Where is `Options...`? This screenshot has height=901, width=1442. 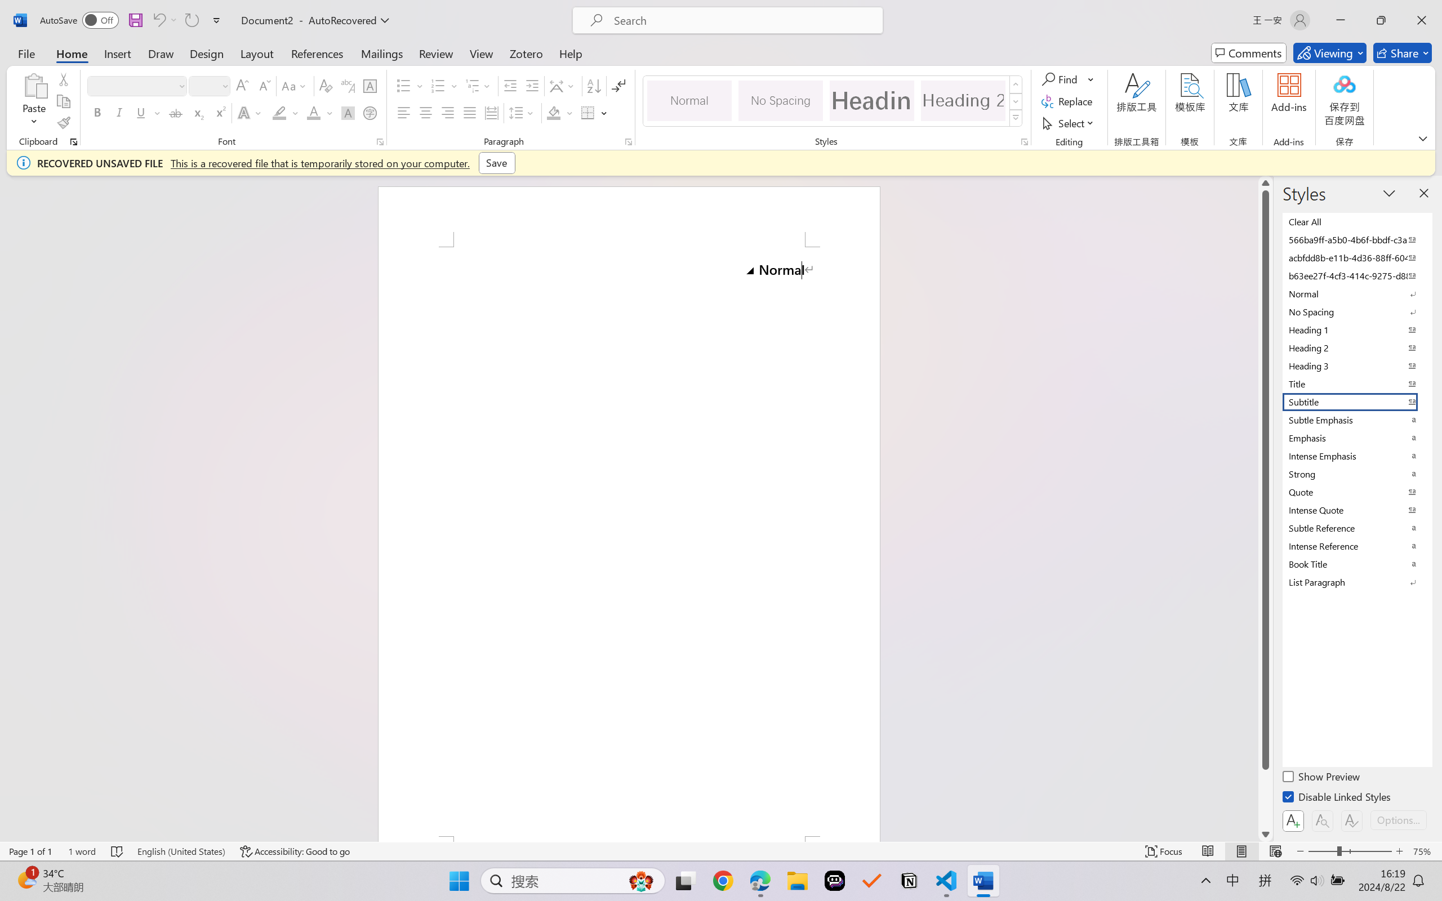
Options... is located at coordinates (1398, 820).